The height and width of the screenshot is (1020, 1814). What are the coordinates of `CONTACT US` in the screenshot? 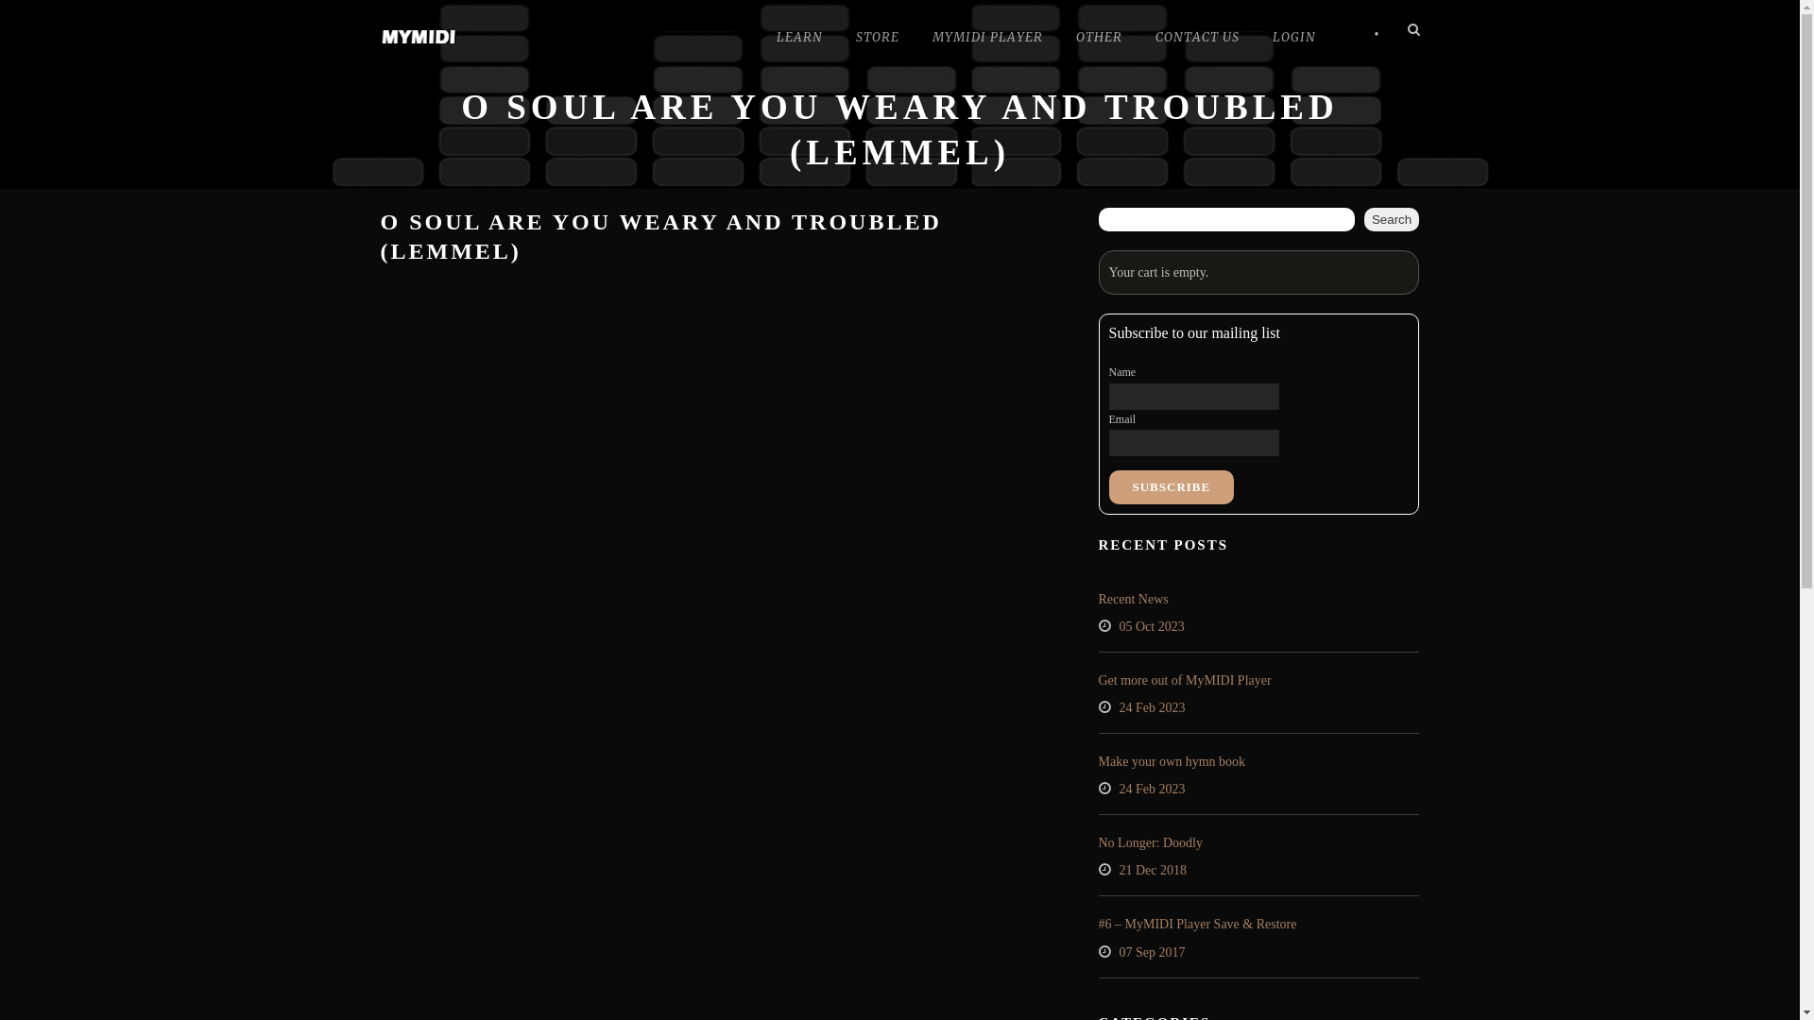 It's located at (1196, 40).